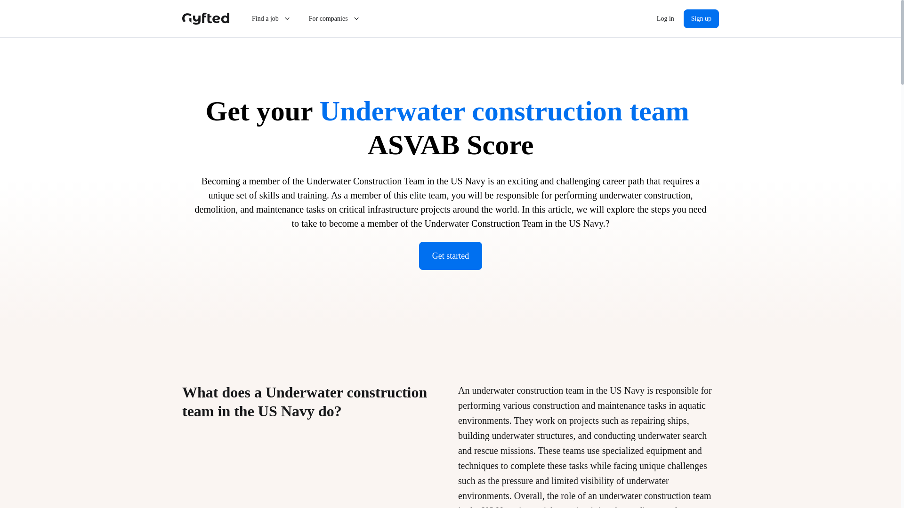 The height and width of the screenshot is (508, 904). What do you see at coordinates (701, 19) in the screenshot?
I see `Sign up` at bounding box center [701, 19].